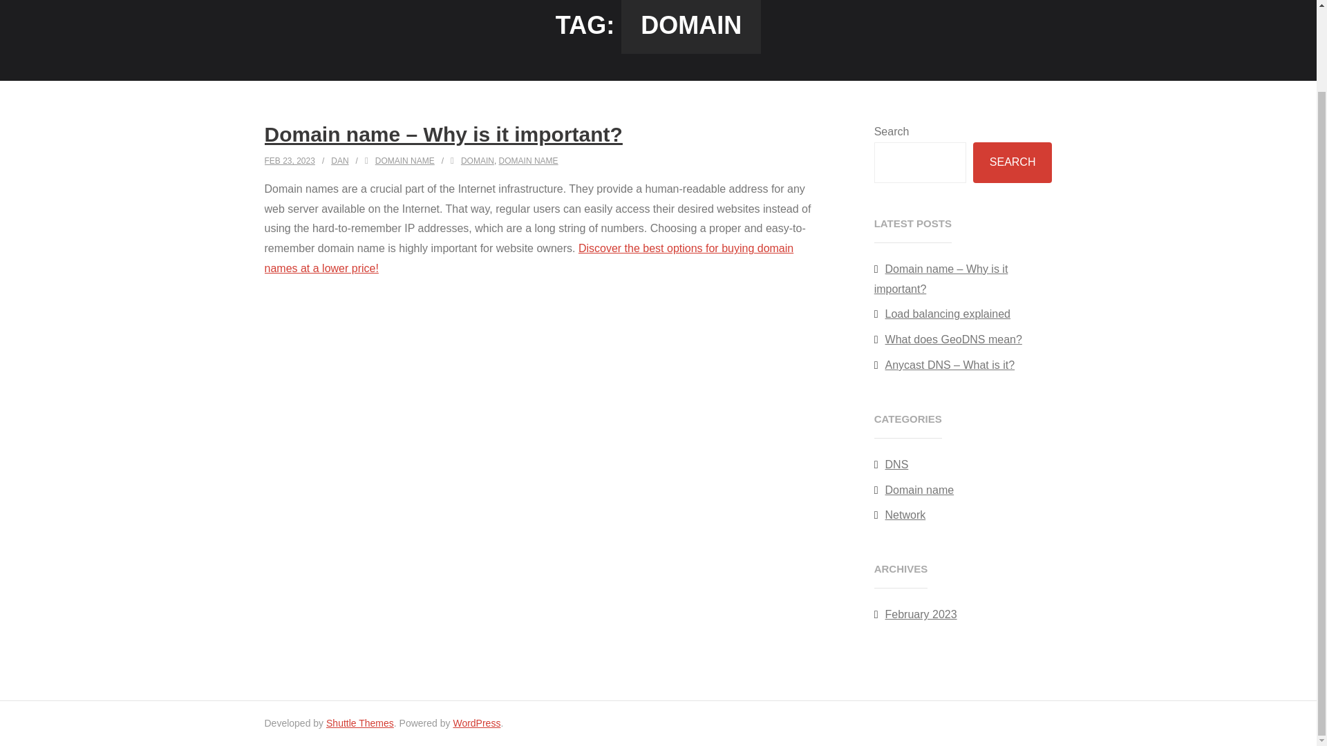 The height and width of the screenshot is (746, 1327). I want to click on February 2023, so click(915, 615).